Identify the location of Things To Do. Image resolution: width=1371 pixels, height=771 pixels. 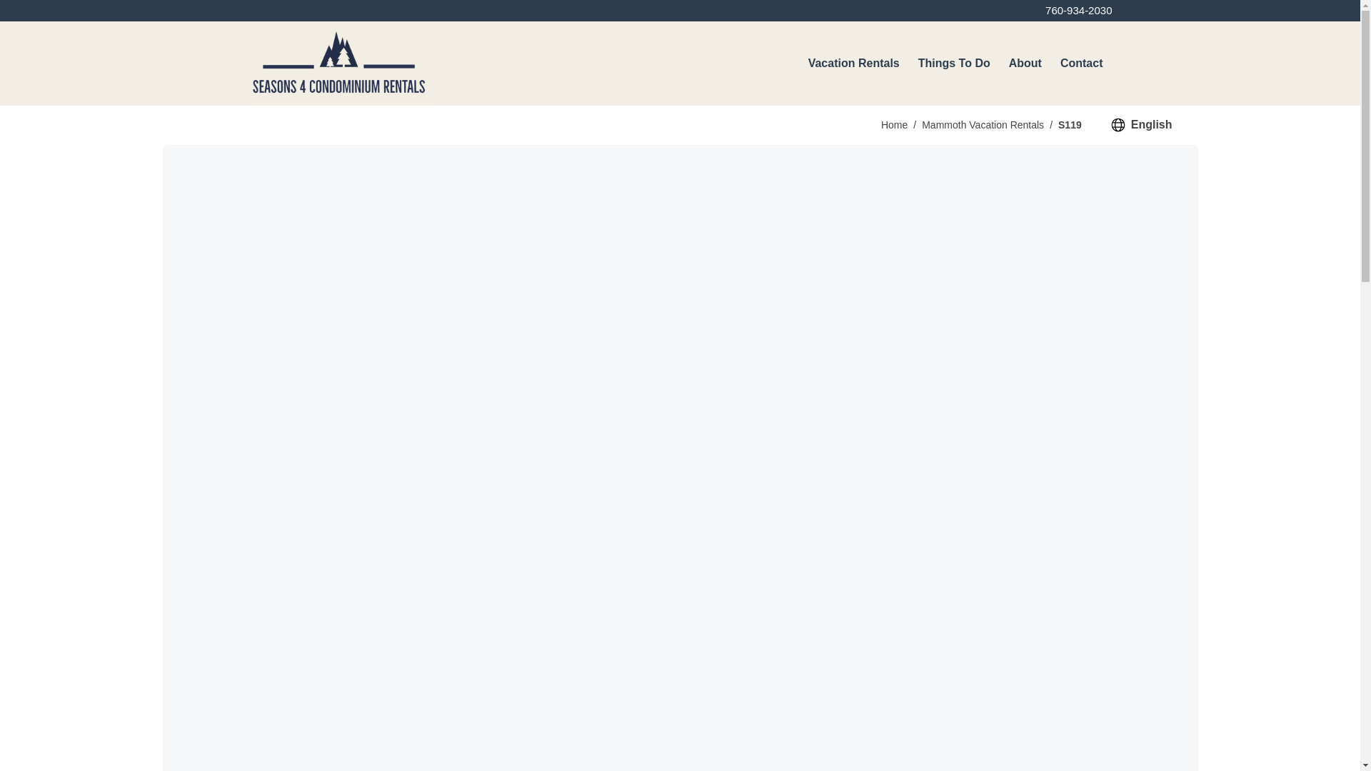
(954, 63).